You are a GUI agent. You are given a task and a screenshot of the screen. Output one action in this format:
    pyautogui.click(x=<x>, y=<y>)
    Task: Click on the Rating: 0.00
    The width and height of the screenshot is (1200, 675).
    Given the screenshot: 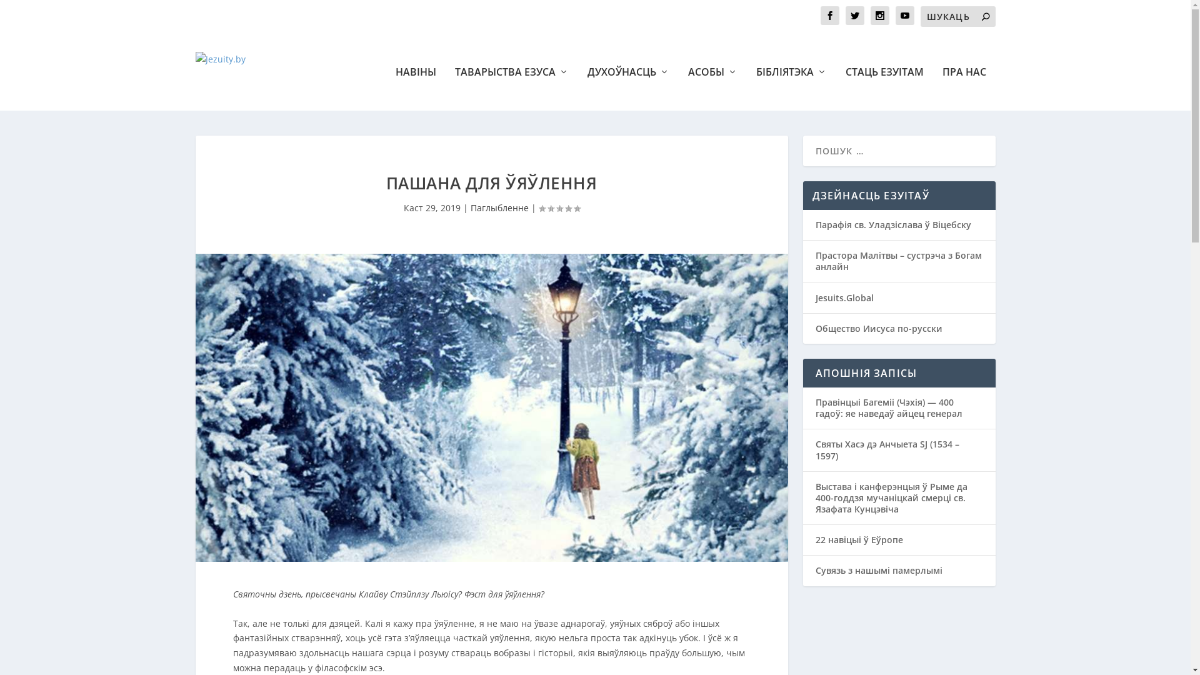 What is the action you would take?
    pyautogui.click(x=559, y=209)
    